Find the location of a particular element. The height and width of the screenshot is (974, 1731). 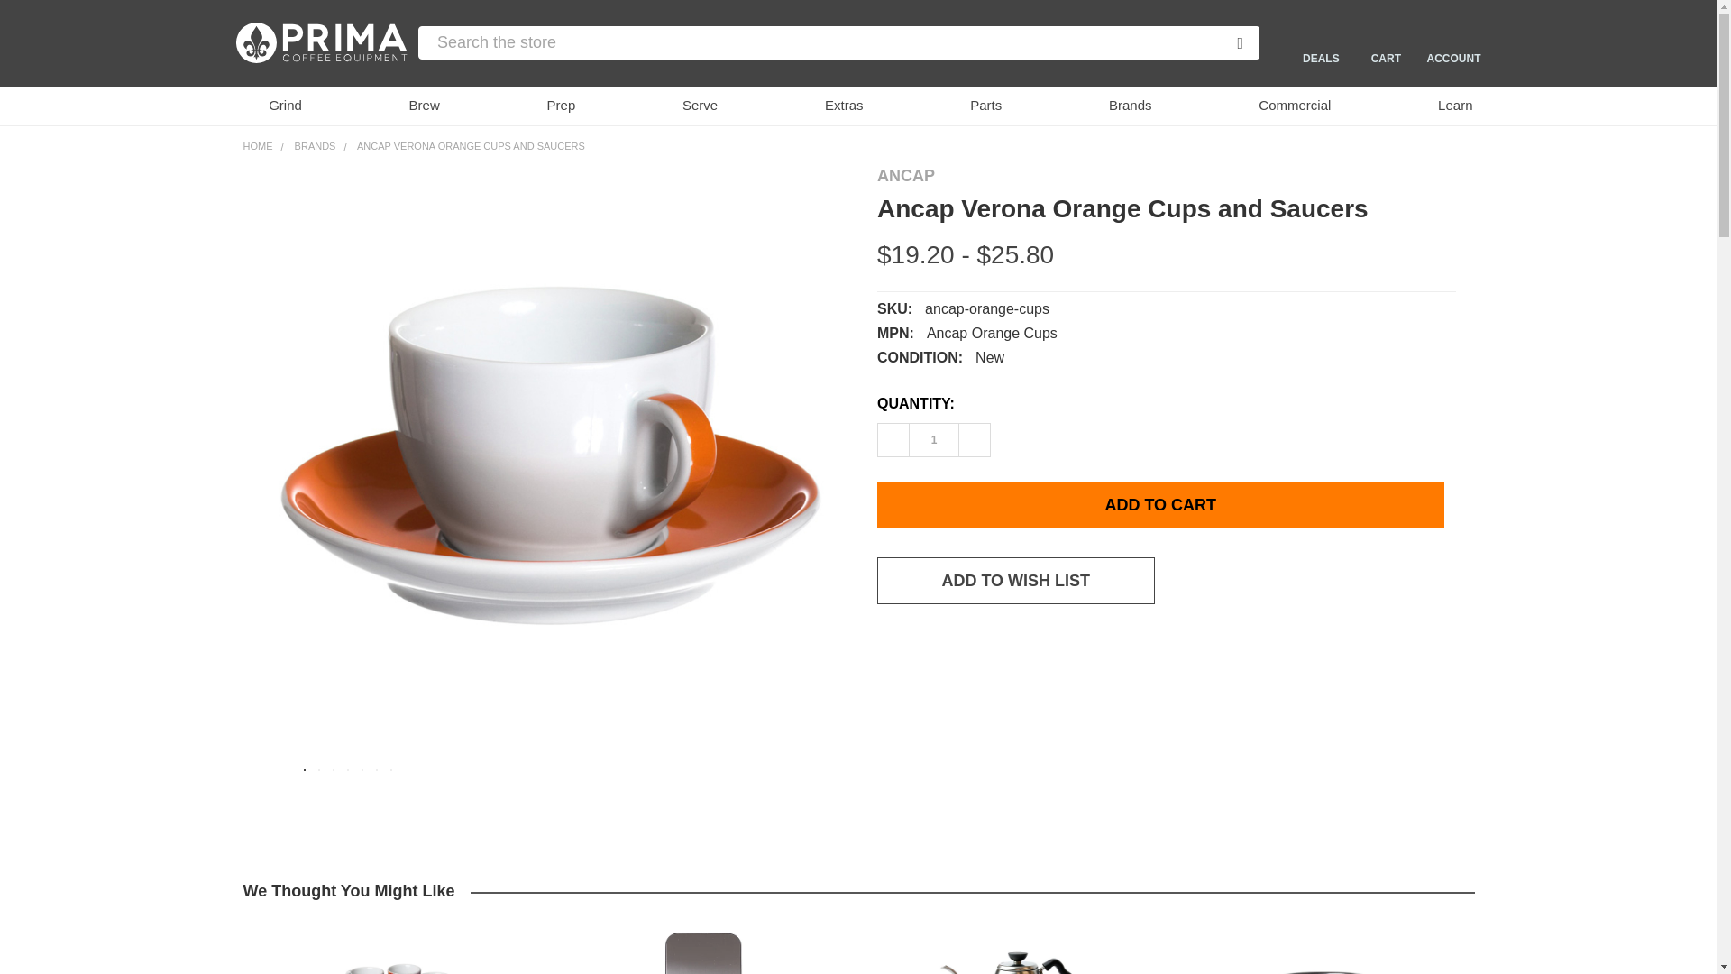

1 is located at coordinates (934, 440).